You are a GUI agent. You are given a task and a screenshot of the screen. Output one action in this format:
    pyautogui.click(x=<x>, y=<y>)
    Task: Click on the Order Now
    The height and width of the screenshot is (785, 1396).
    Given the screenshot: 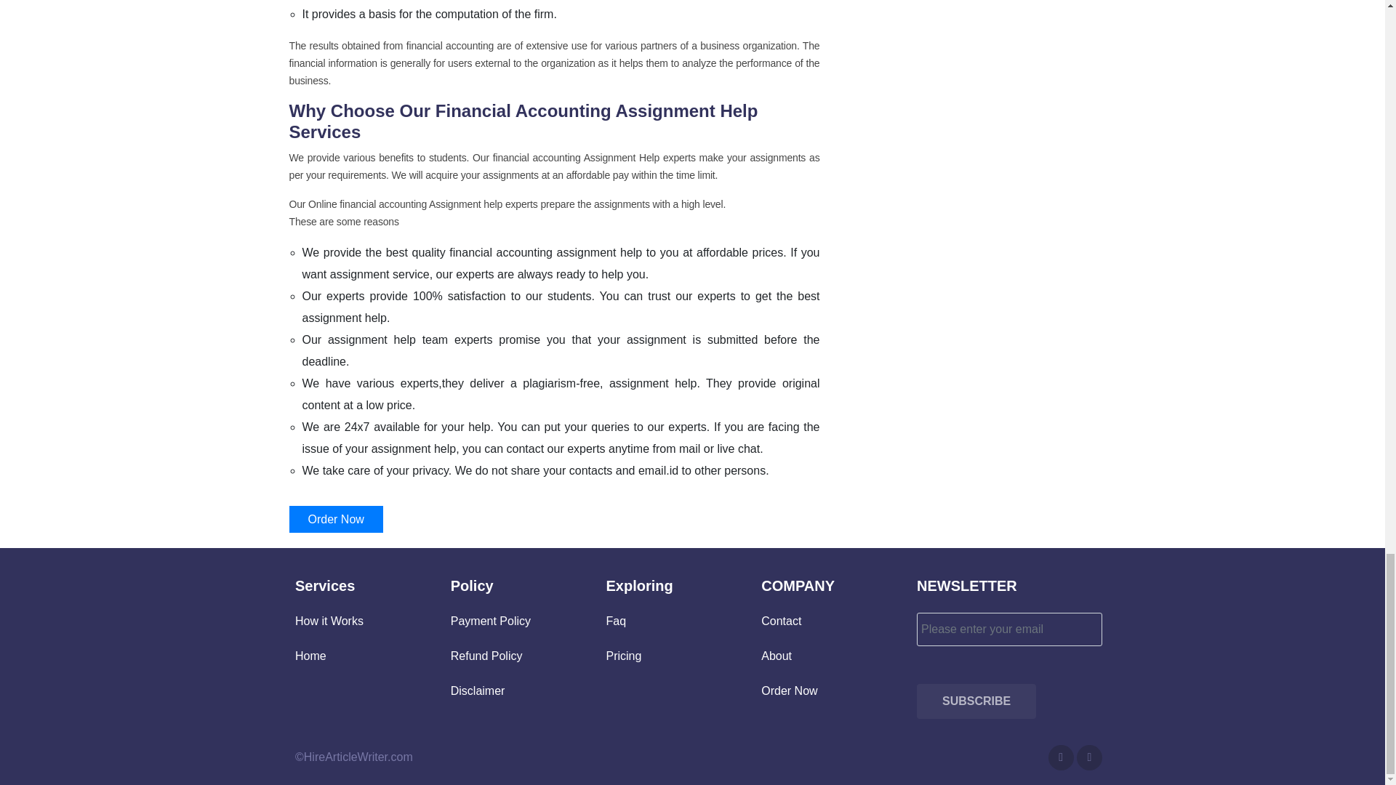 What is the action you would take?
    pyautogui.click(x=336, y=519)
    